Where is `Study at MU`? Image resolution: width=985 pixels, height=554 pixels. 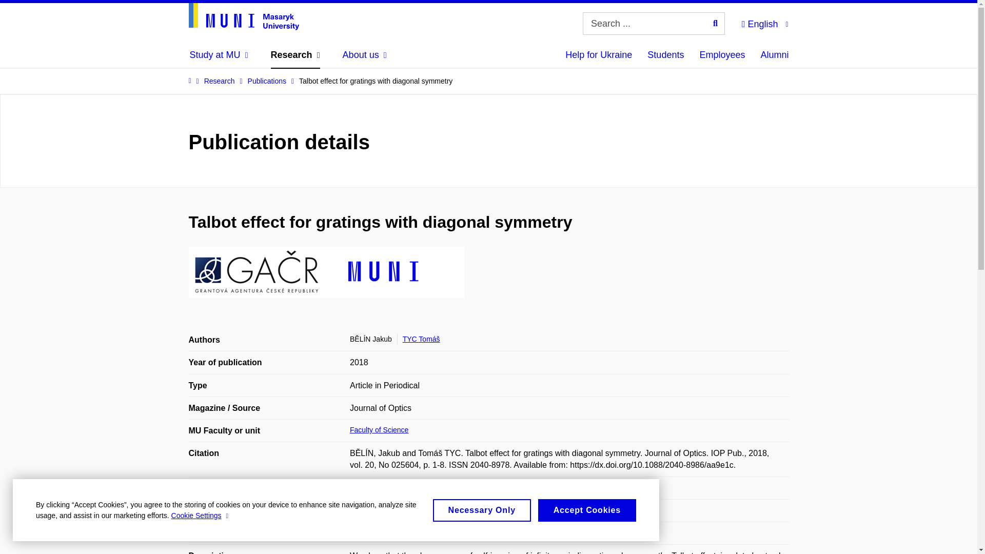 Study at MU is located at coordinates (219, 54).